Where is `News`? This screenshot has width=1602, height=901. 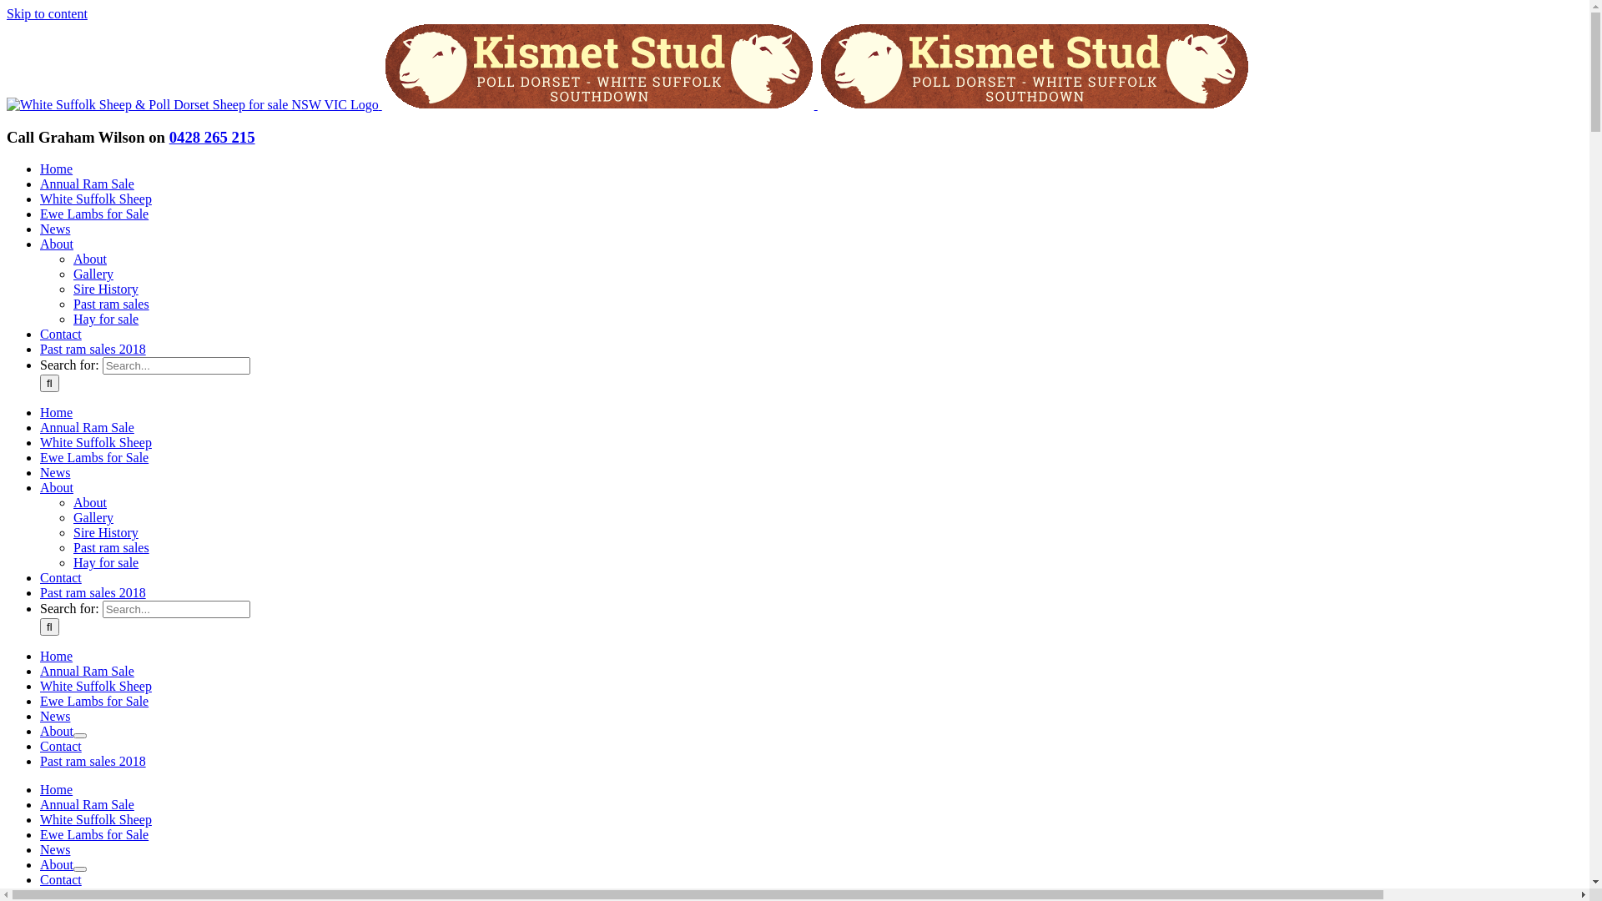 News is located at coordinates (55, 472).